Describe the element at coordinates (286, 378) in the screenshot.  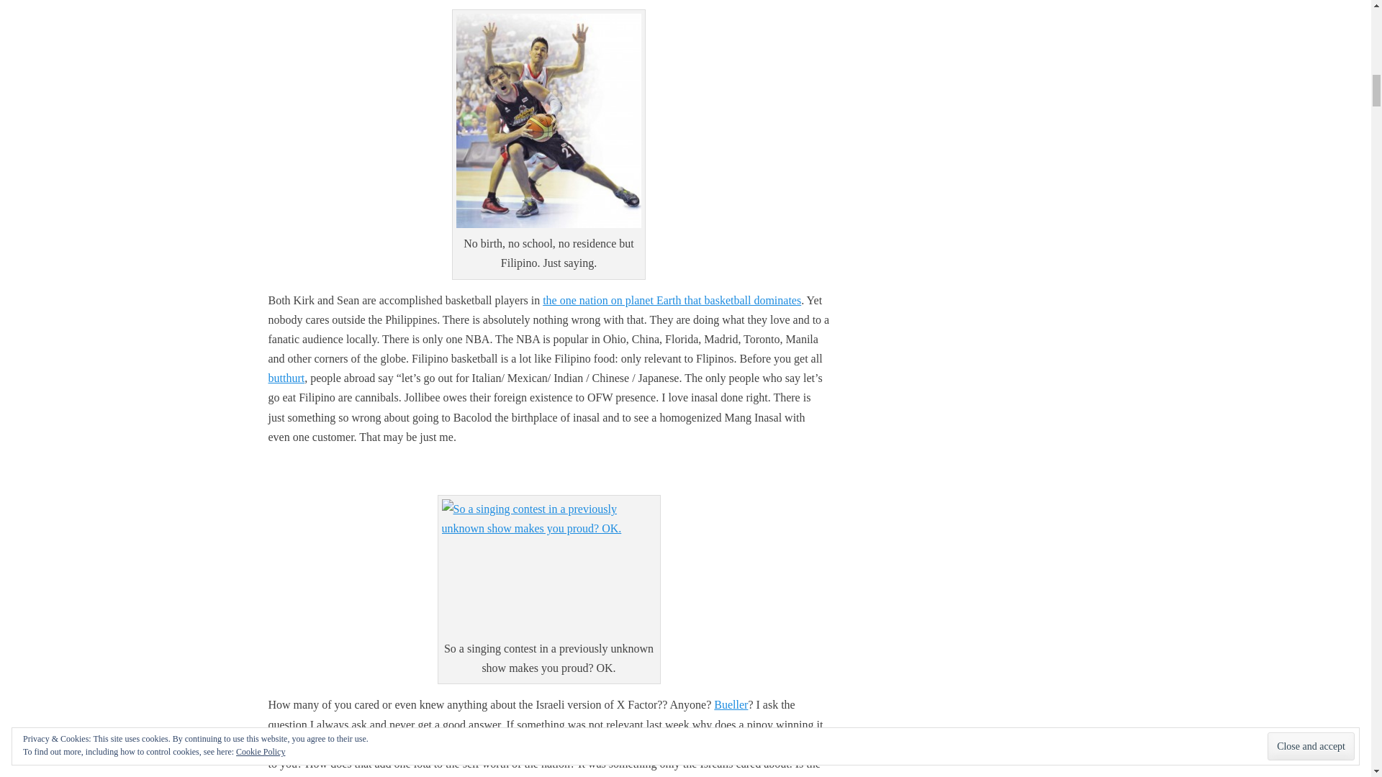
I see `Butthurt` at that location.